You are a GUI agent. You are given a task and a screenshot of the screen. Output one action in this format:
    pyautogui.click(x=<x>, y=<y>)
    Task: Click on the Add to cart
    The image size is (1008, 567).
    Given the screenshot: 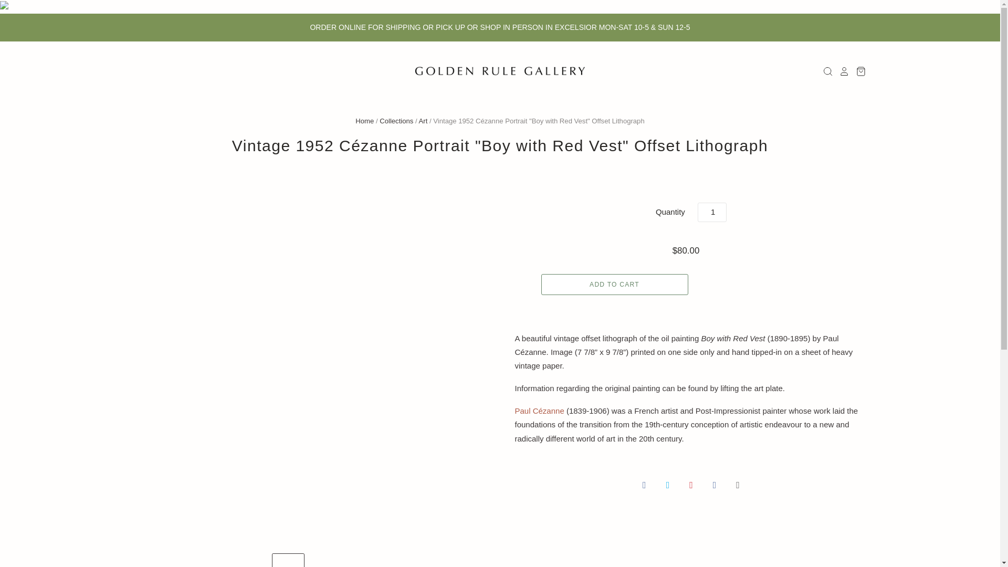 What is the action you would take?
    pyautogui.click(x=614, y=284)
    